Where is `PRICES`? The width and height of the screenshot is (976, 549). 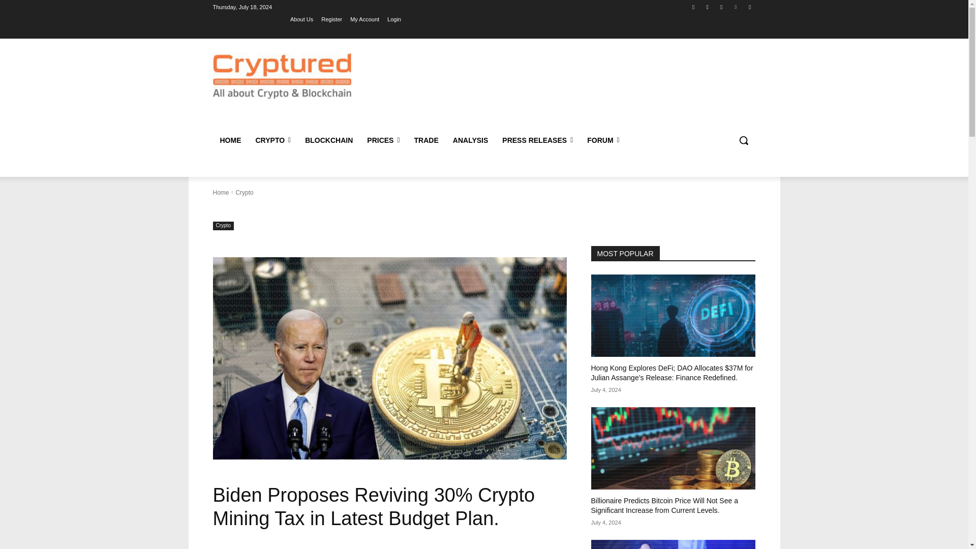 PRICES is located at coordinates (383, 140).